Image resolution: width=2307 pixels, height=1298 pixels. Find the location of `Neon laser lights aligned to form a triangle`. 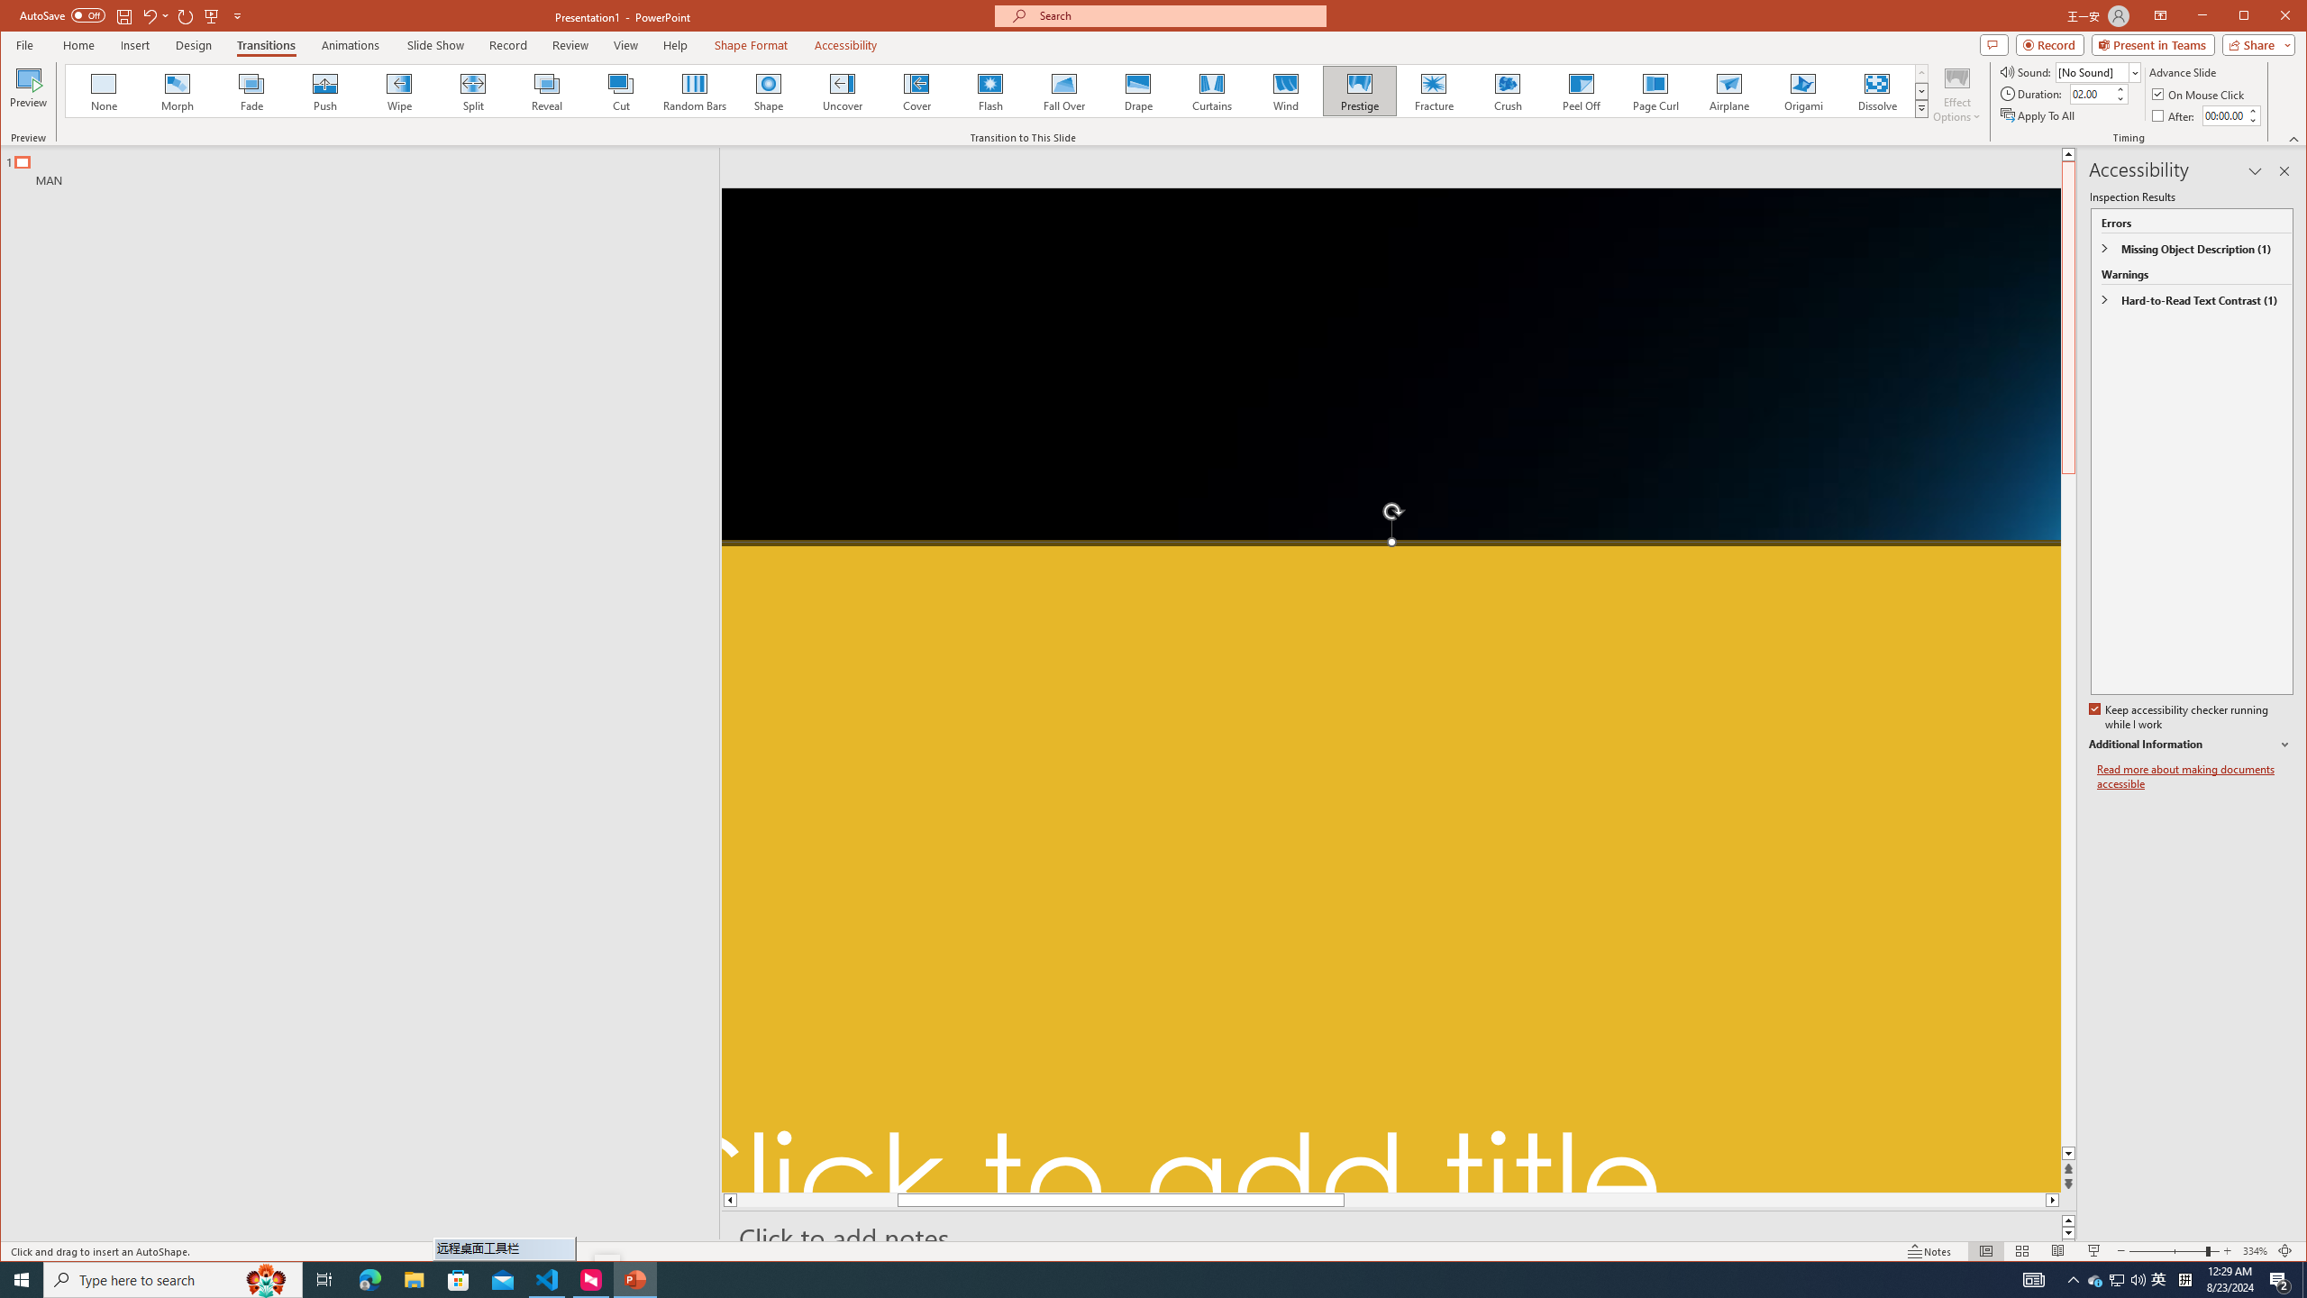

Neon laser lights aligned to form a triangle is located at coordinates (1391, 690).